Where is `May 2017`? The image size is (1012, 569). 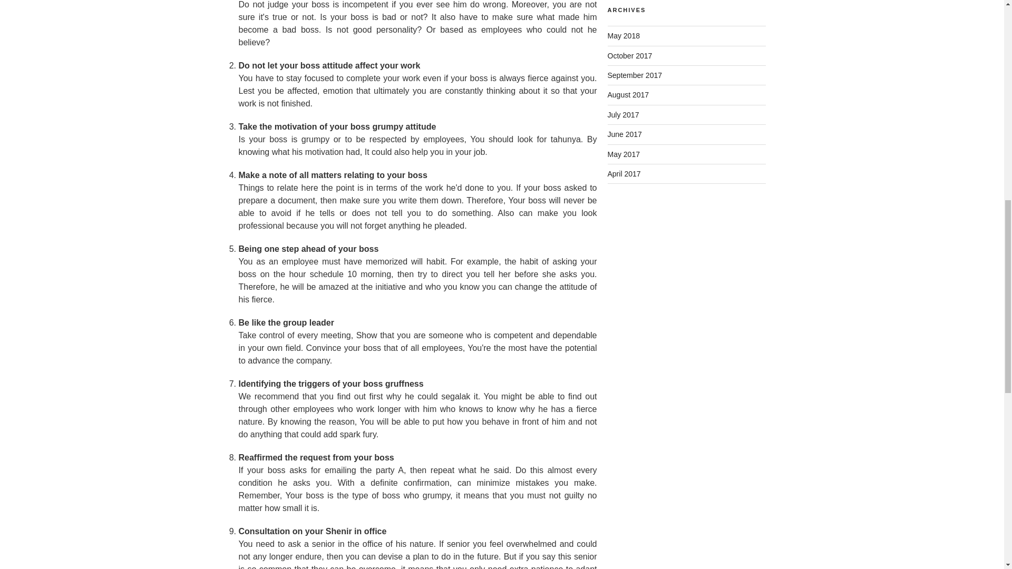
May 2017 is located at coordinates (623, 154).